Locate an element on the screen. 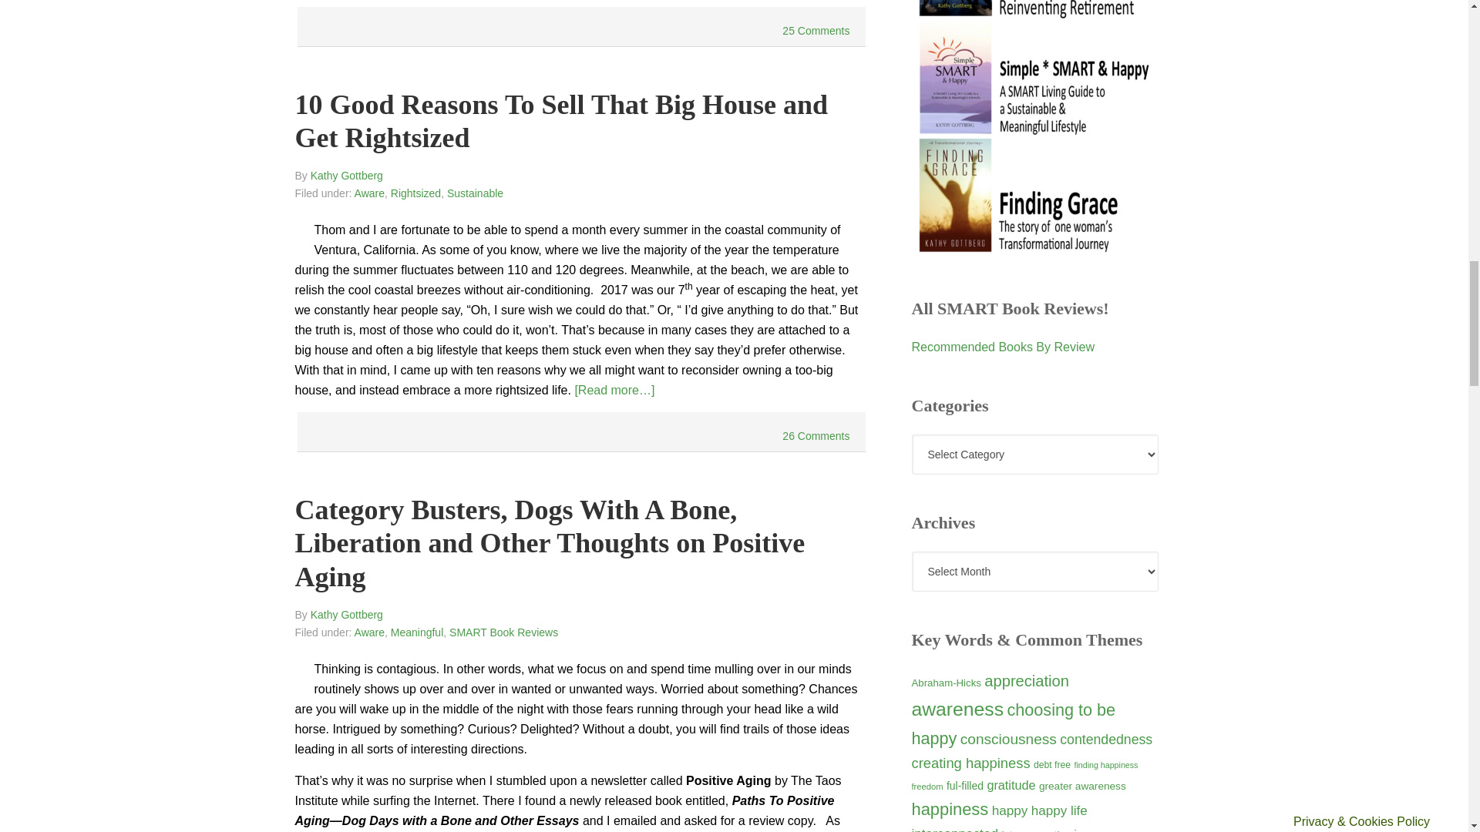 Image resolution: width=1480 pixels, height=832 pixels. Meaningful is located at coordinates (417, 632).